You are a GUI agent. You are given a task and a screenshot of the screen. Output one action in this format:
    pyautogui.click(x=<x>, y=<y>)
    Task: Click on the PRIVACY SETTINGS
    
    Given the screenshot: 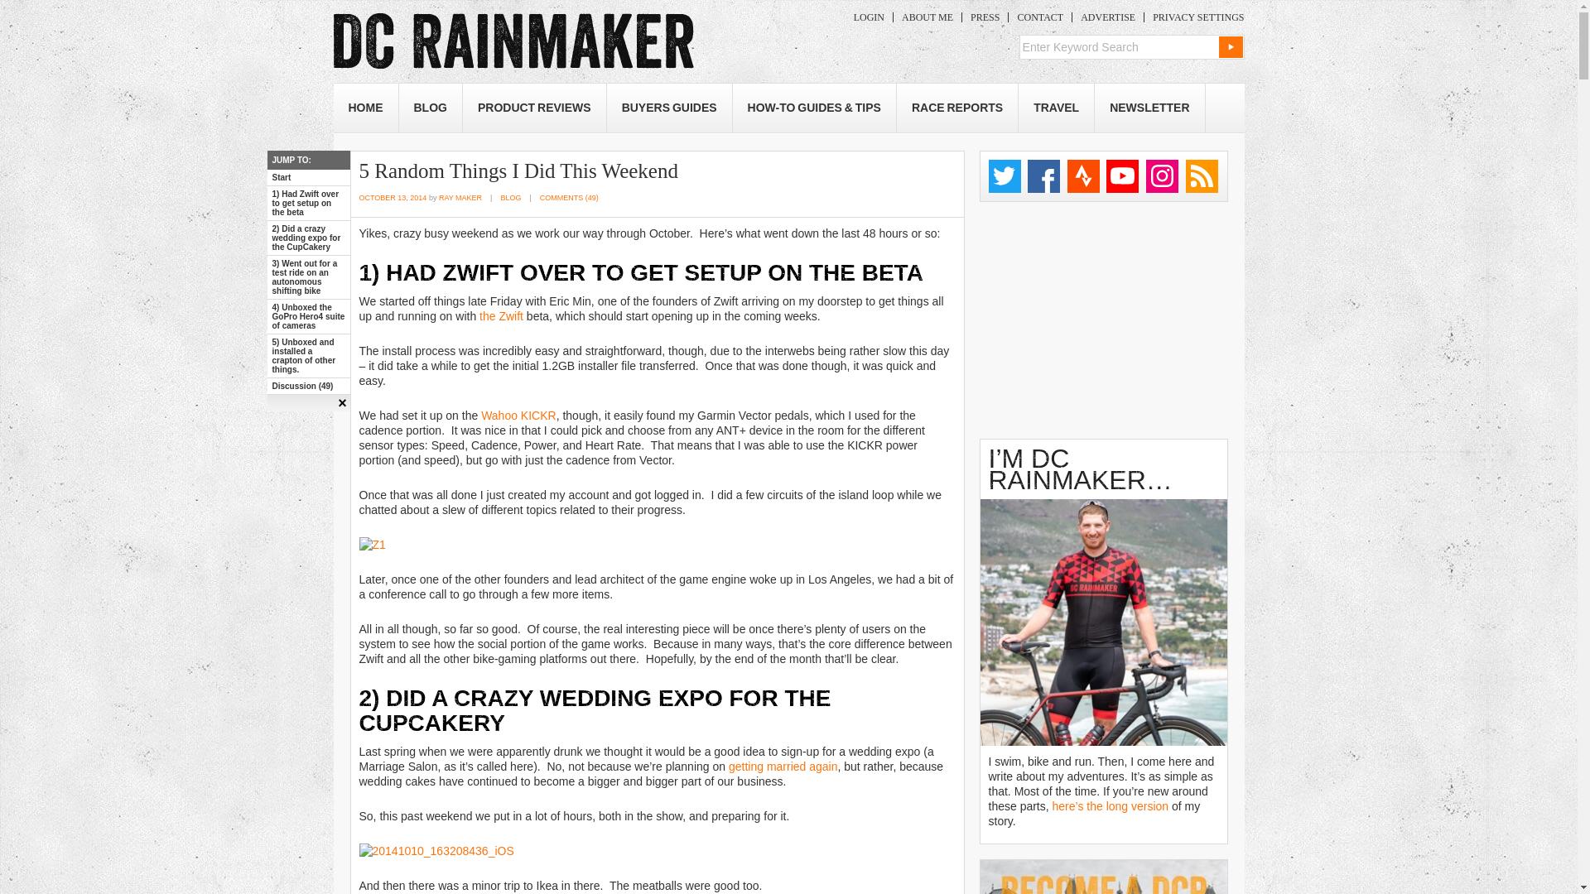 What is the action you would take?
    pyautogui.click(x=1194, y=17)
    